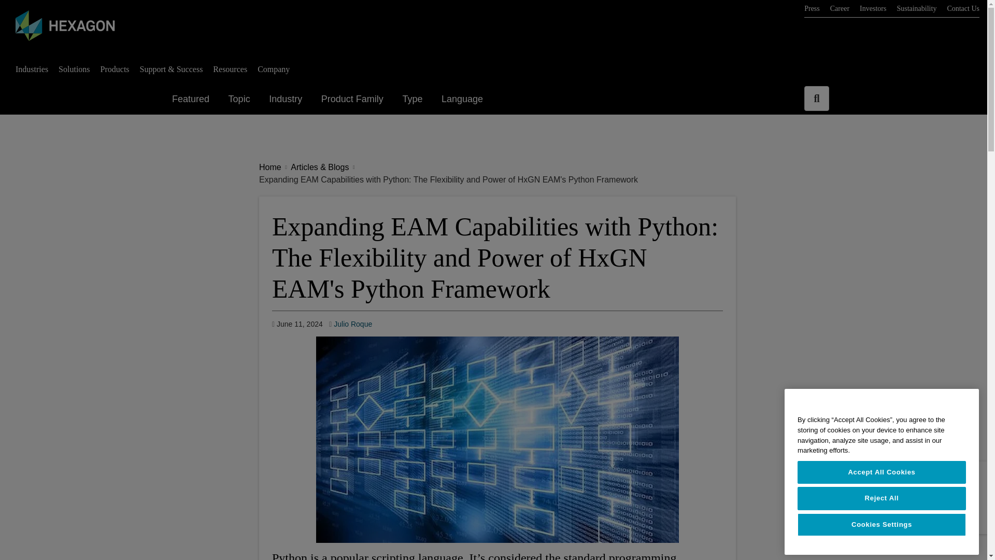  Describe the element at coordinates (873, 8) in the screenshot. I see `Open Search Box` at that location.